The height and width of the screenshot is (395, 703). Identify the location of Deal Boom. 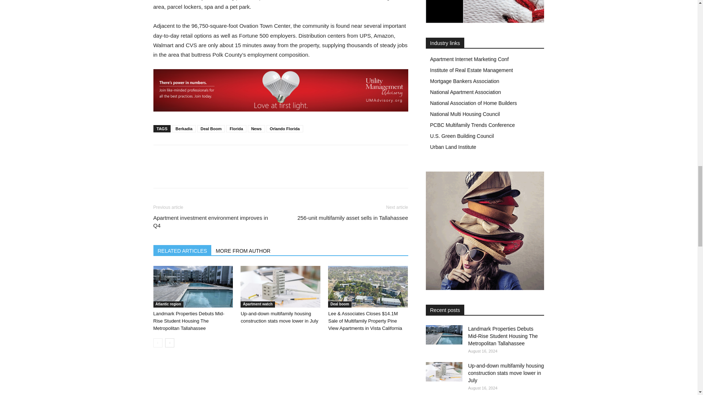
(211, 129).